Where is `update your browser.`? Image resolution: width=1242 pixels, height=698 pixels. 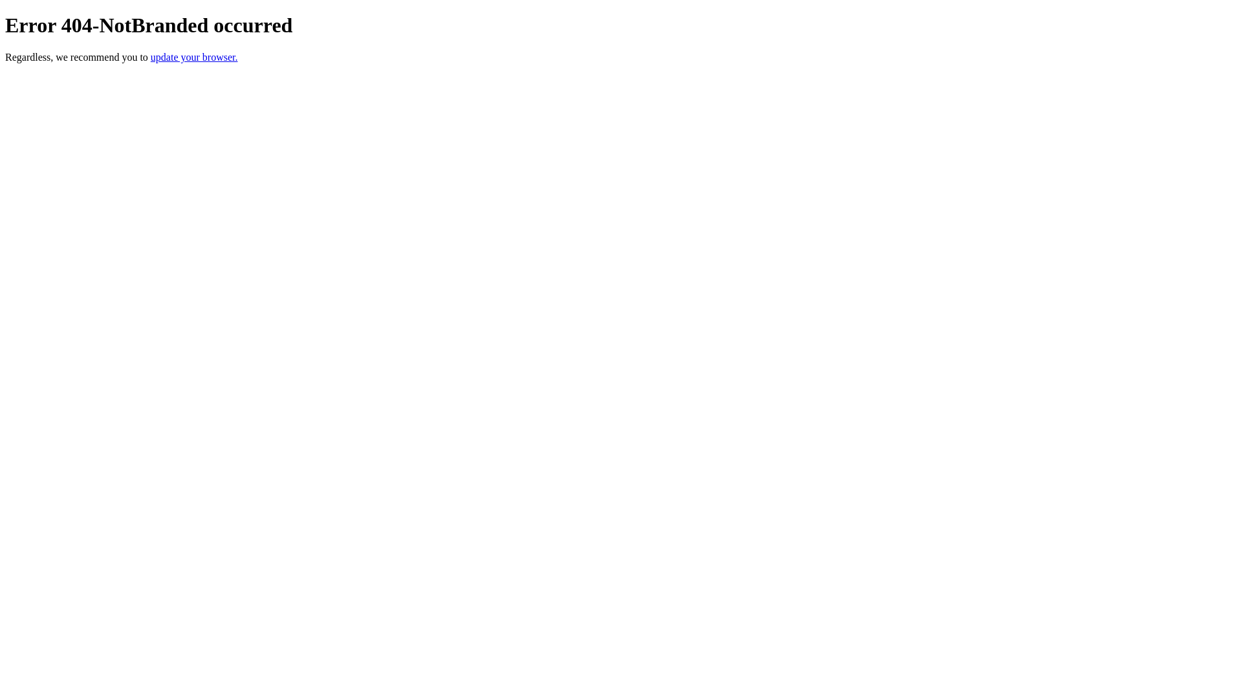 update your browser. is located at coordinates (194, 57).